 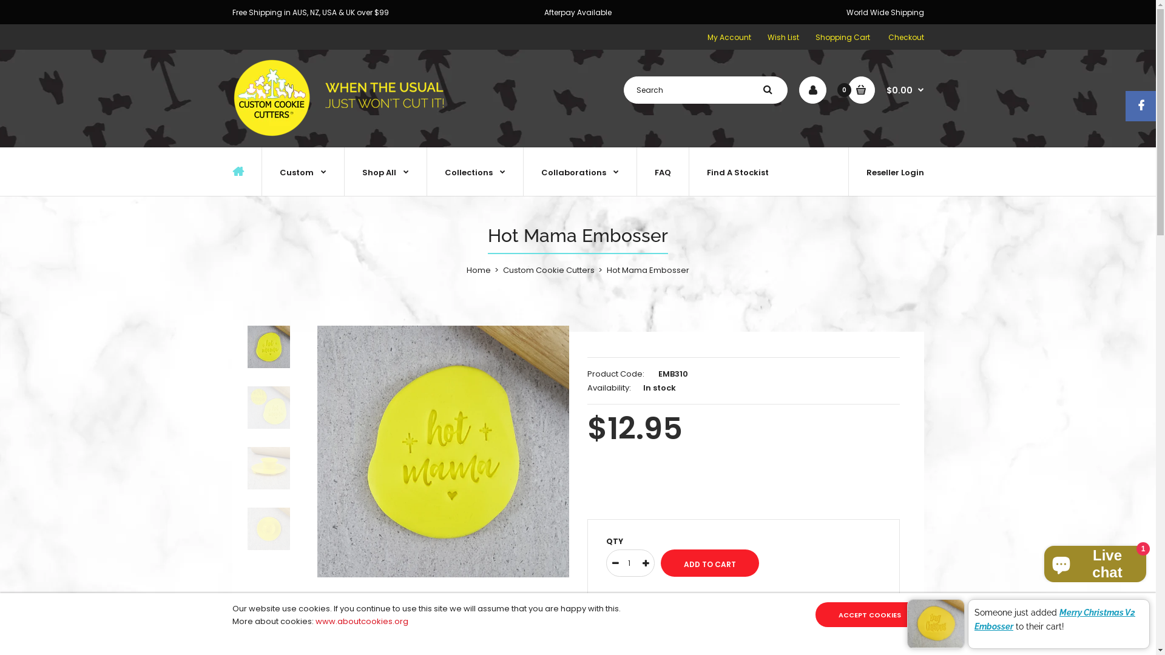 I want to click on Find A Stockist, so click(x=738, y=172).